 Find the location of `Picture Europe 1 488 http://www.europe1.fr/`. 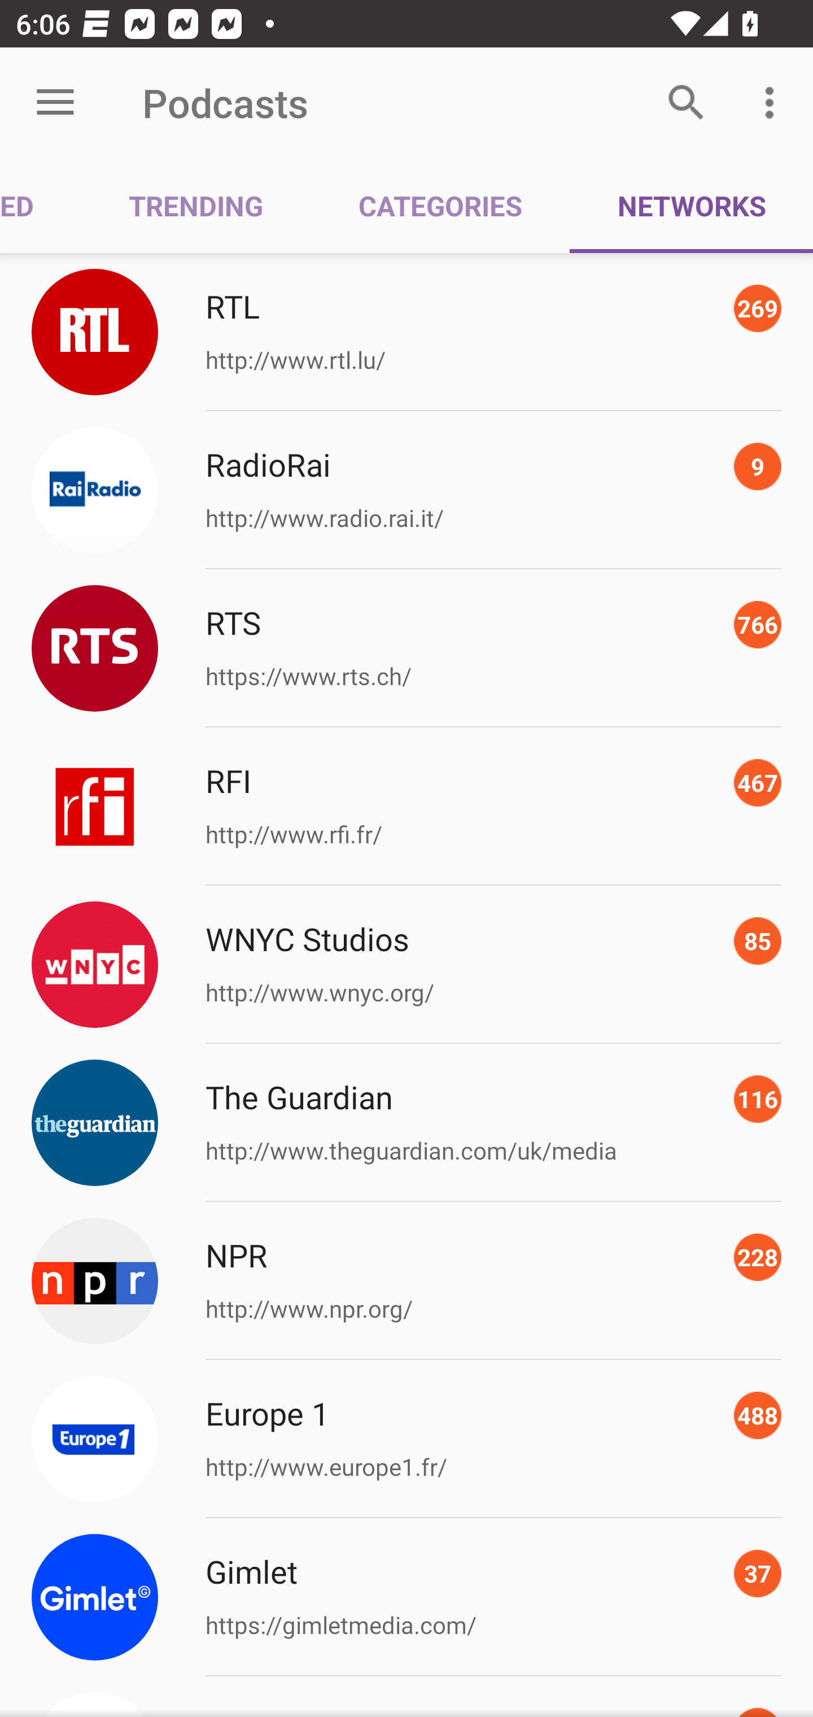

Picture Europe 1 488 http://www.europe1.fr/ is located at coordinates (406, 1439).